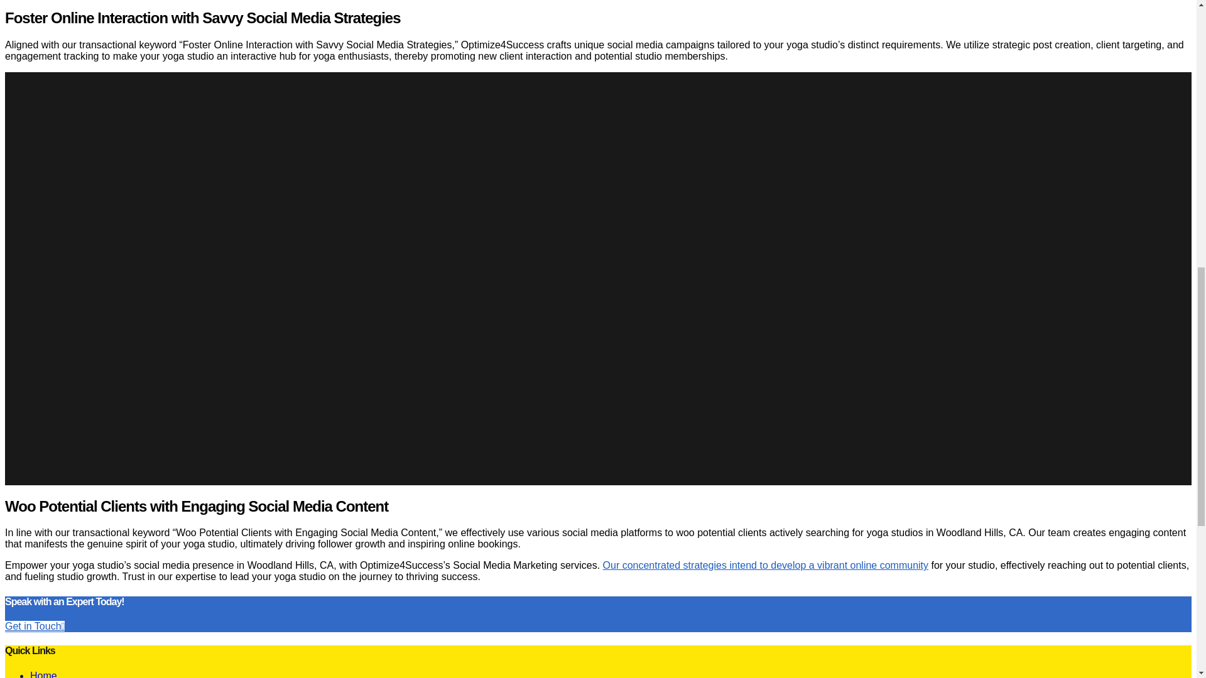 This screenshot has width=1206, height=678. What do you see at coordinates (35, 626) in the screenshot?
I see `Get in Touch` at bounding box center [35, 626].